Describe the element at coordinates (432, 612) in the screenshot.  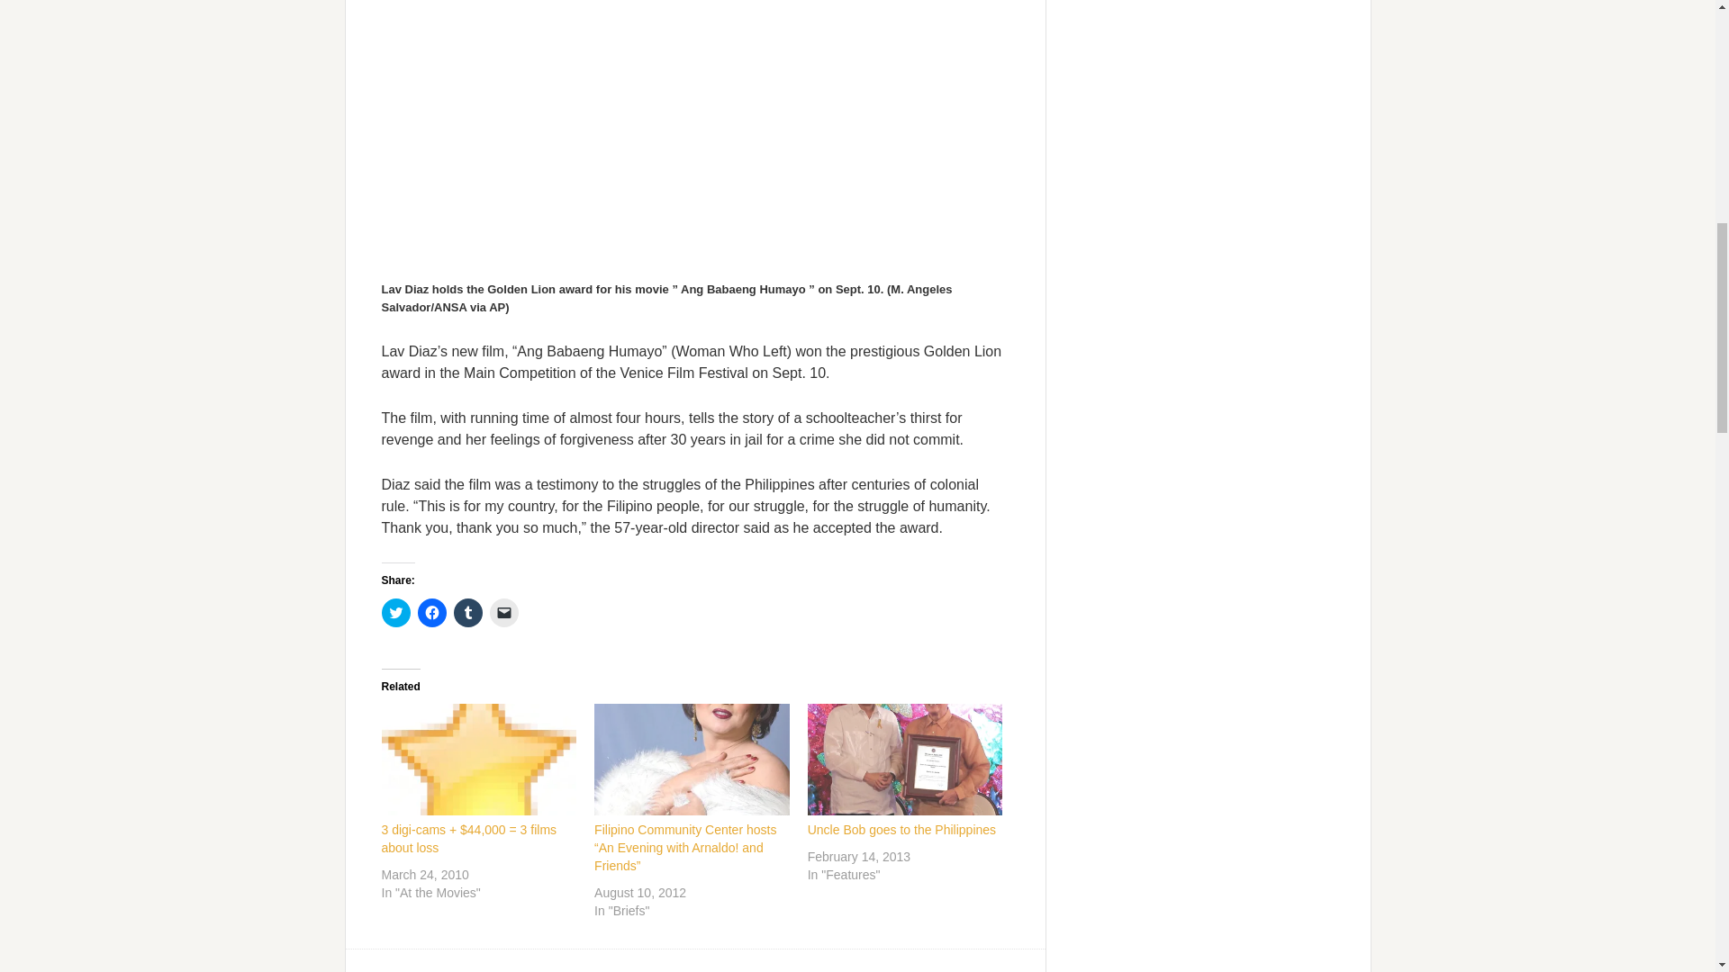
I see `Click to share on Facebook` at that location.